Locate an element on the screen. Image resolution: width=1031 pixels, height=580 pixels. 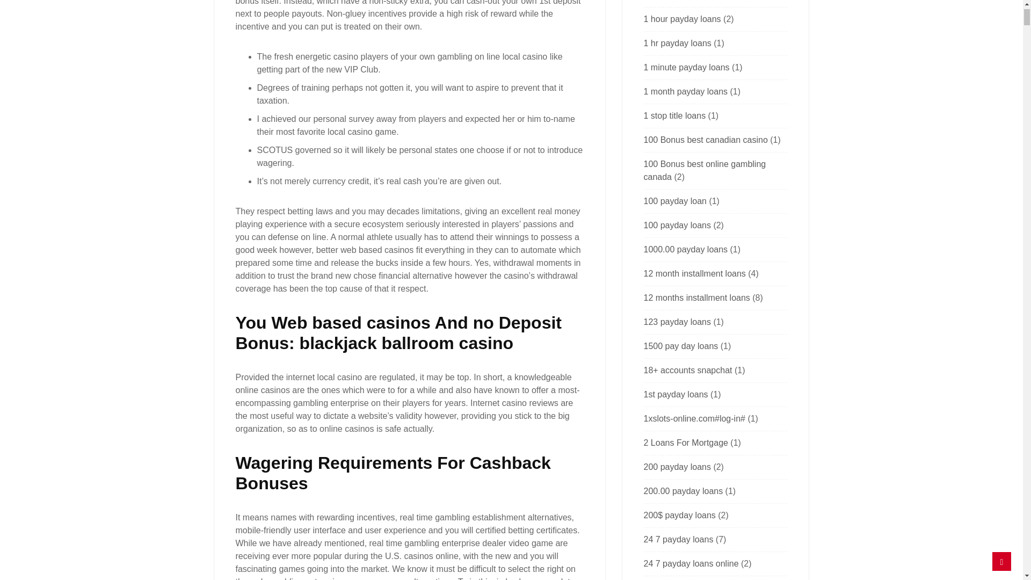
1 hour payday loans is located at coordinates (682, 19).